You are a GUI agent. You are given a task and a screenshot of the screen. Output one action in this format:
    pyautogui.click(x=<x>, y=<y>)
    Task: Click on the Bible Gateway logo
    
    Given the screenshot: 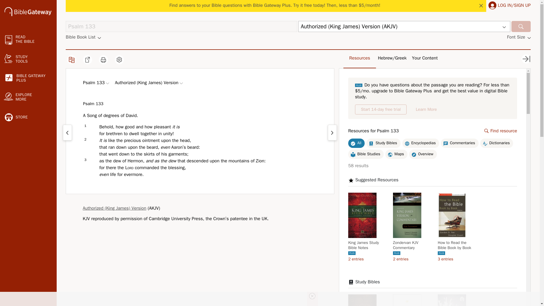 What is the action you would take?
    pyautogui.click(x=28, y=12)
    